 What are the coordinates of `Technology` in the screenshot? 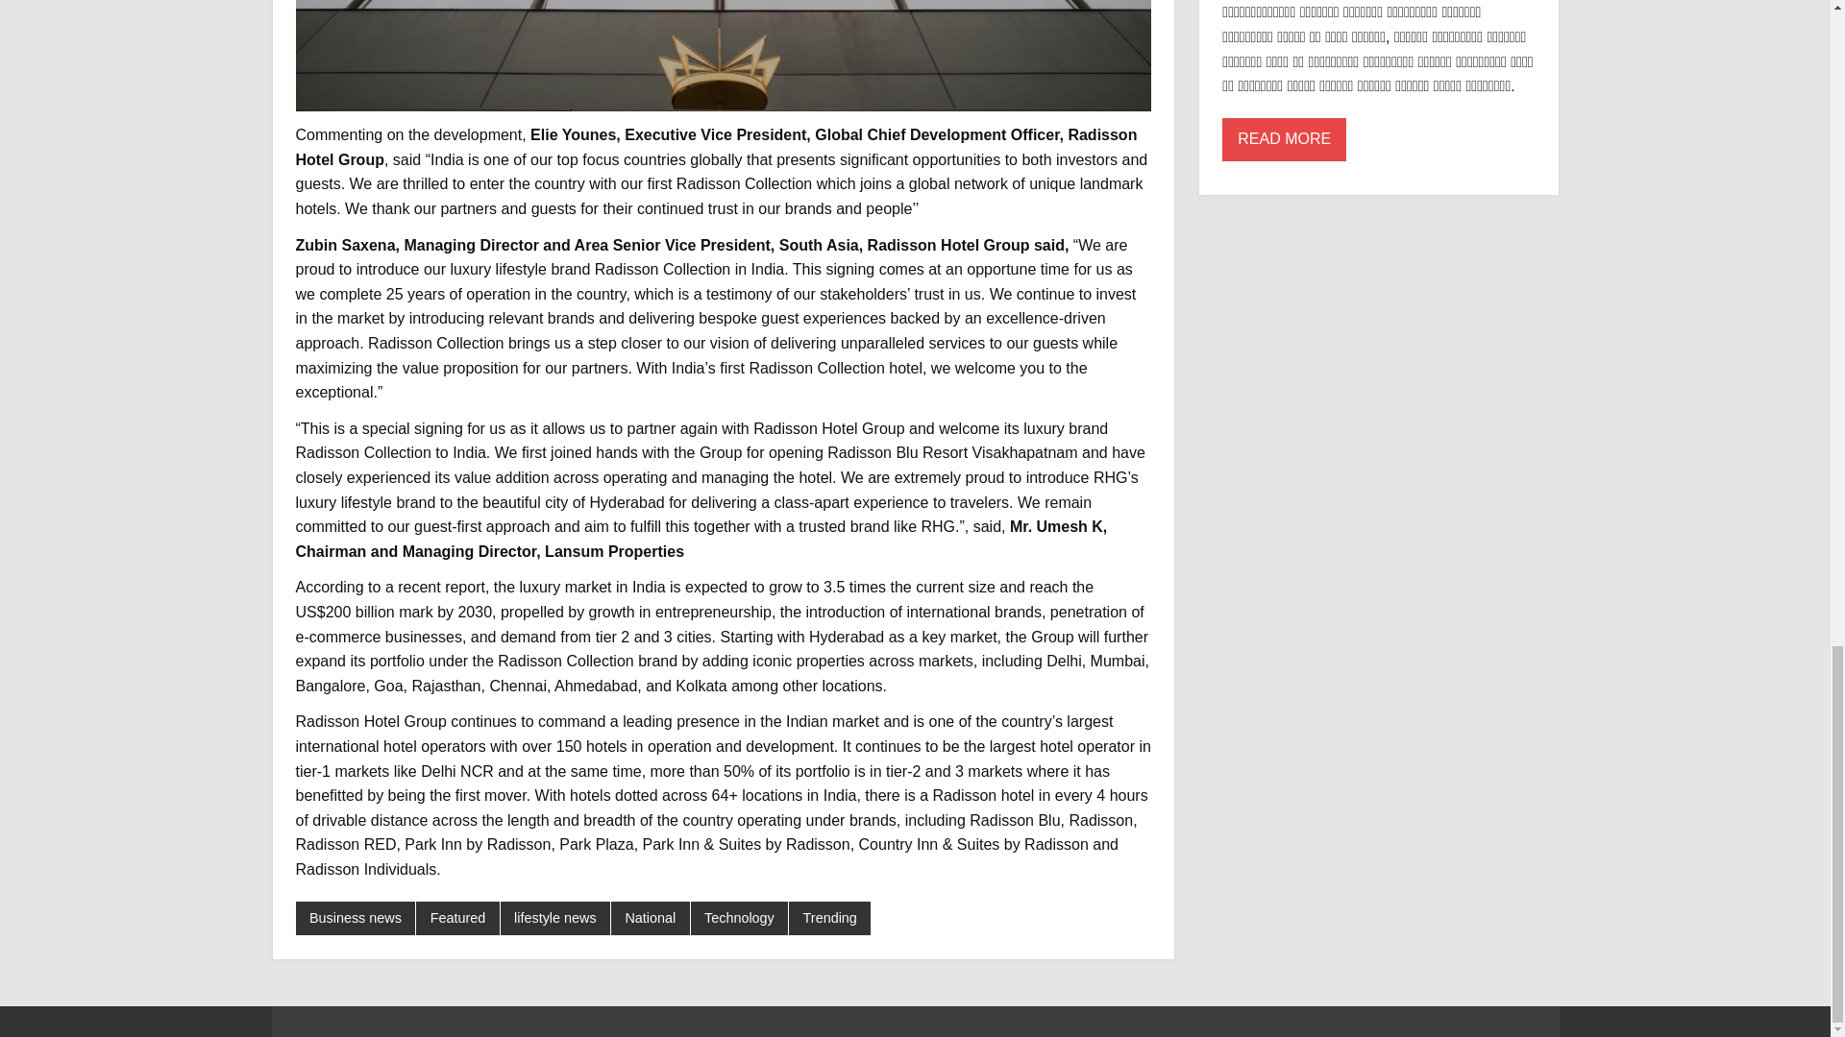 It's located at (740, 918).